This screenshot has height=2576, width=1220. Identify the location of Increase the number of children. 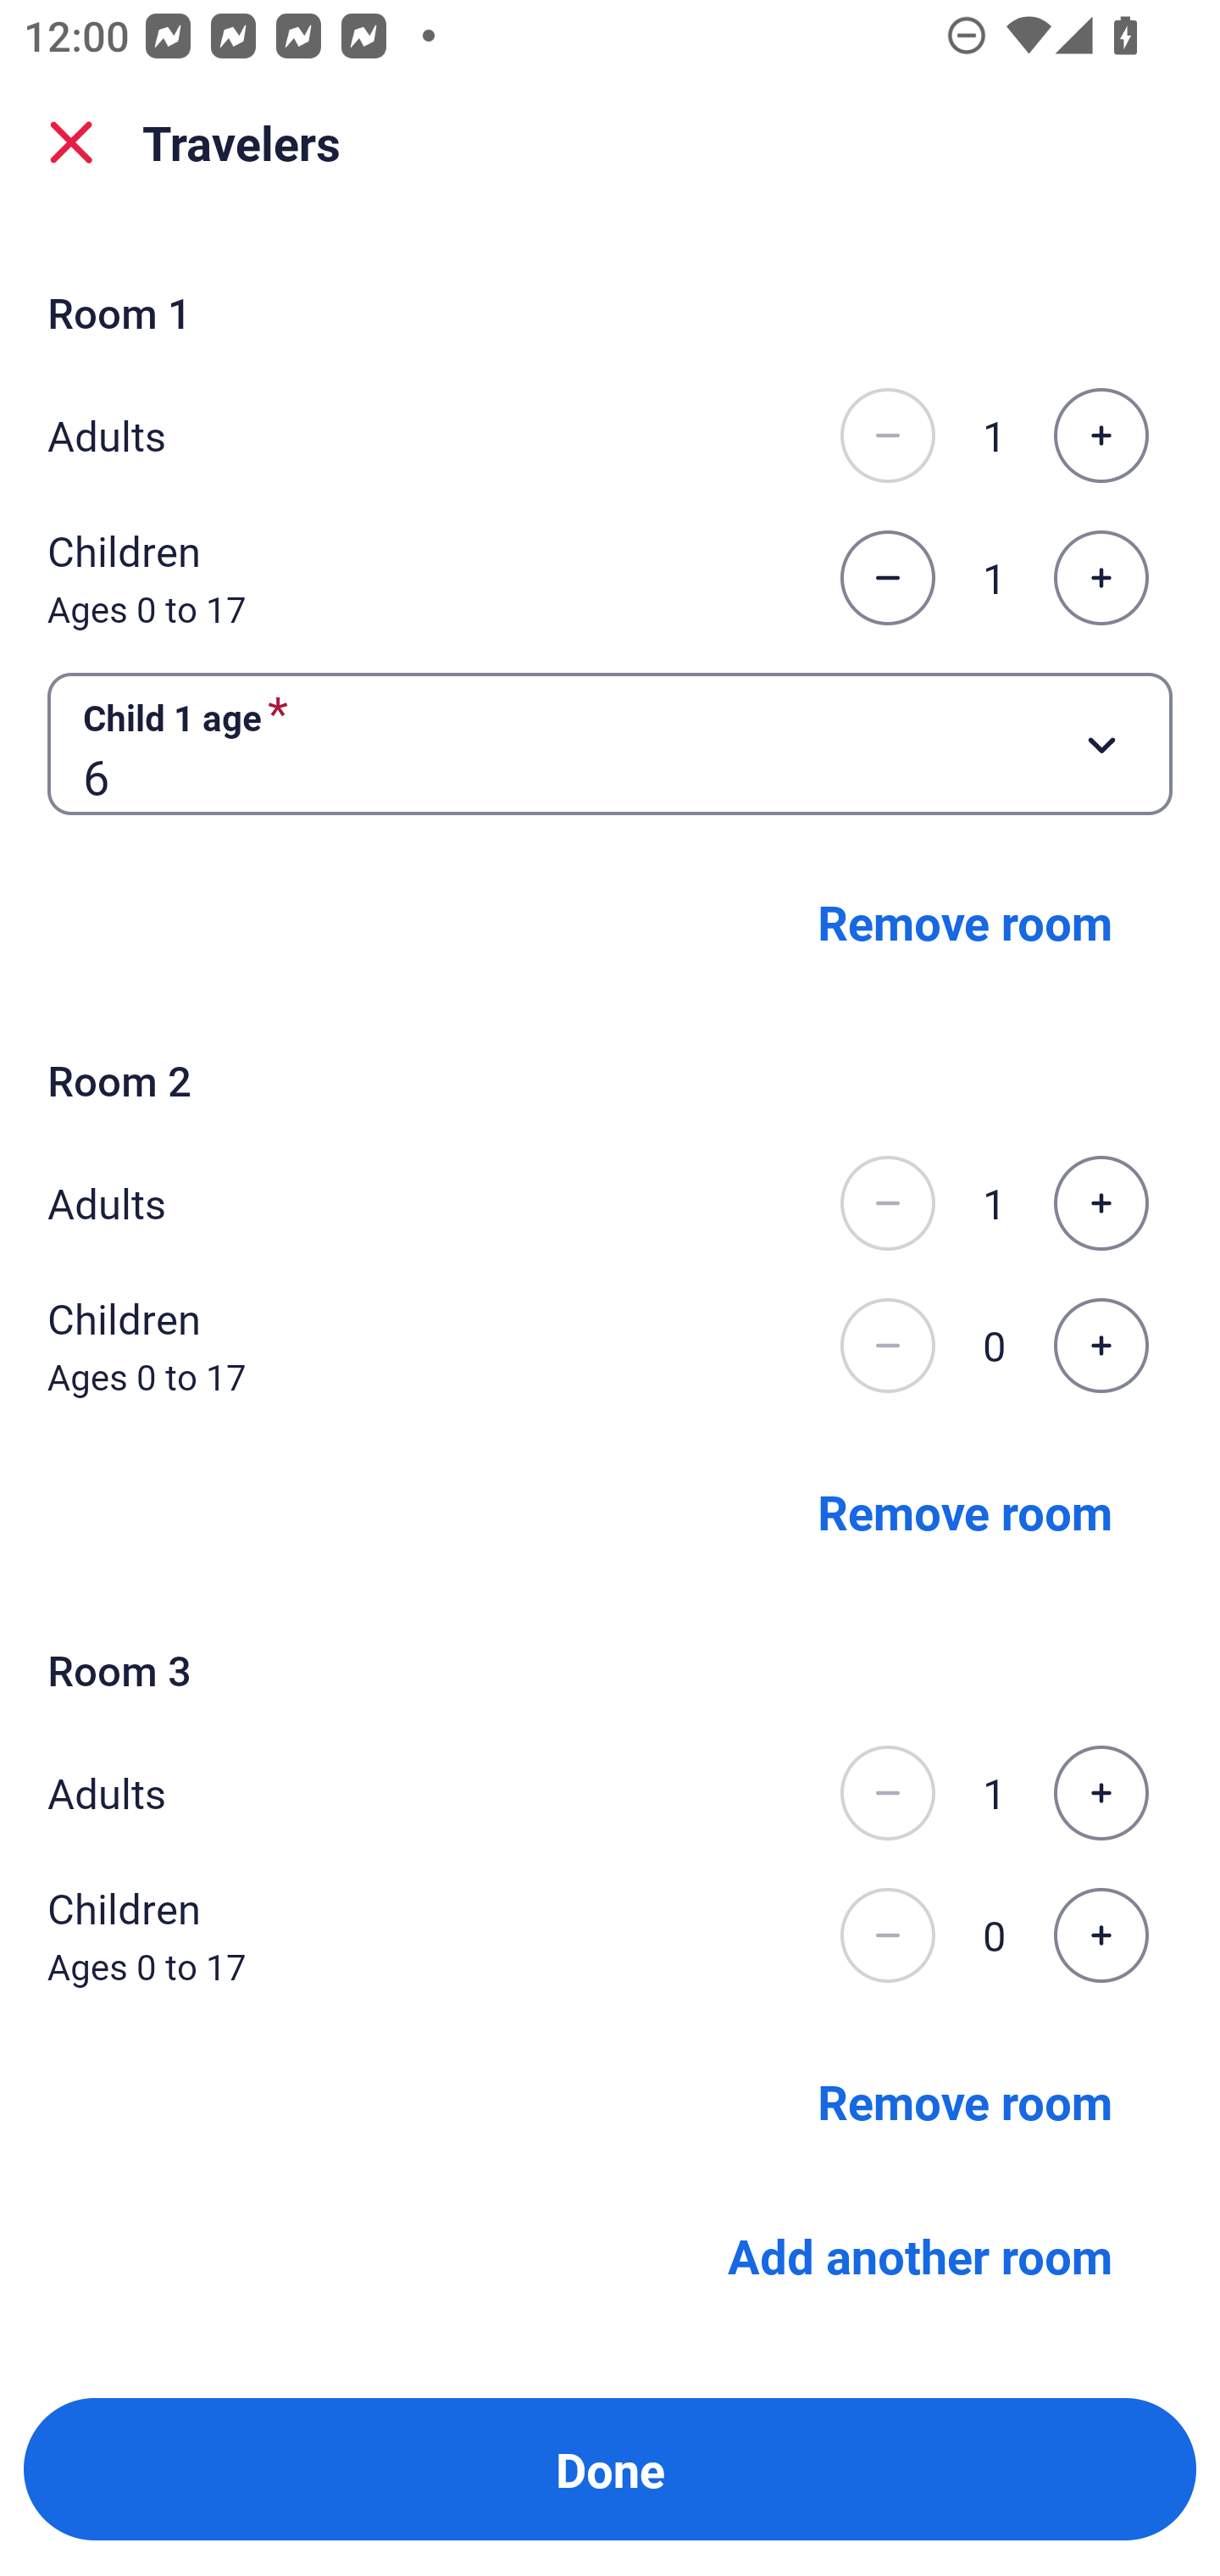
(1101, 1935).